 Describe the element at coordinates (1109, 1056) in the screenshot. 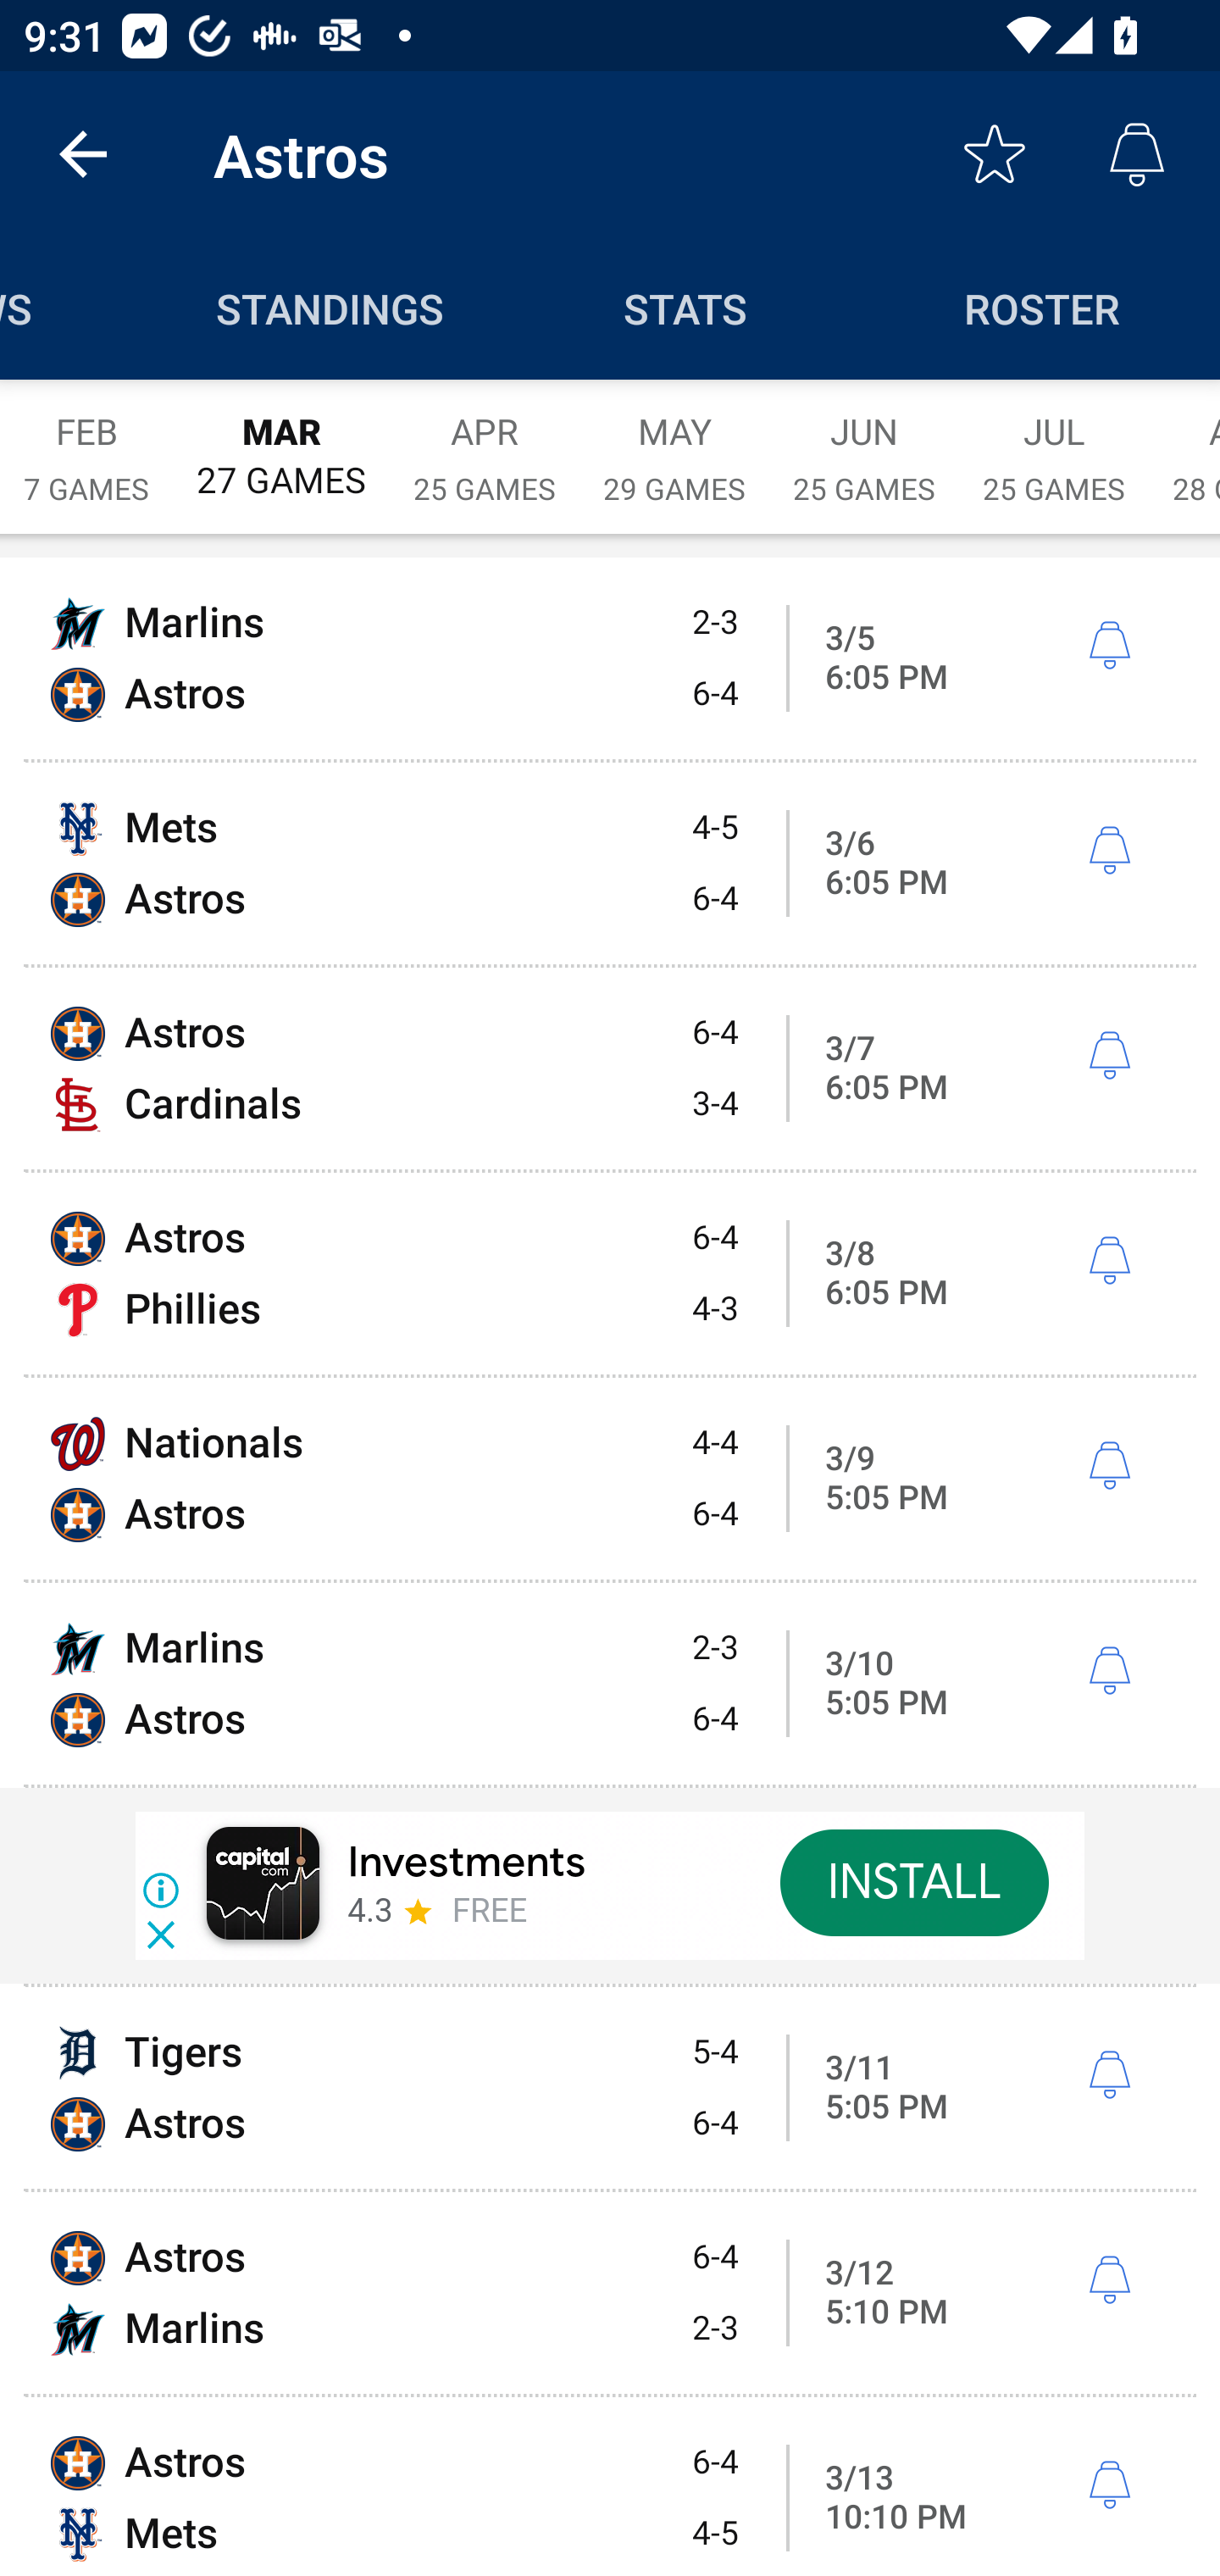

I see `í` at that location.